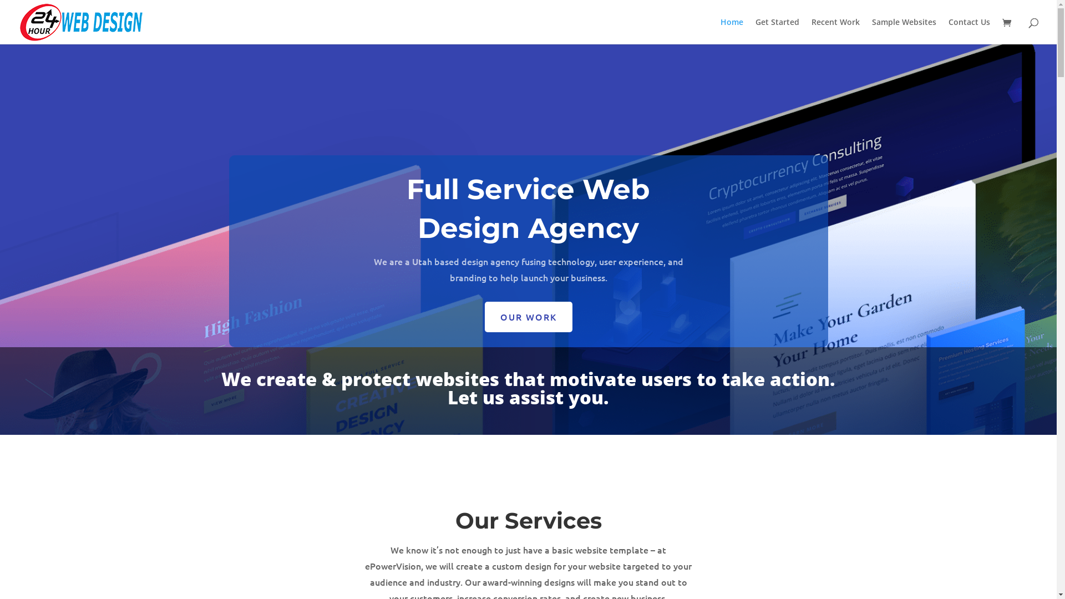 The width and height of the screenshot is (1065, 599). I want to click on Contact Us, so click(970, 31).